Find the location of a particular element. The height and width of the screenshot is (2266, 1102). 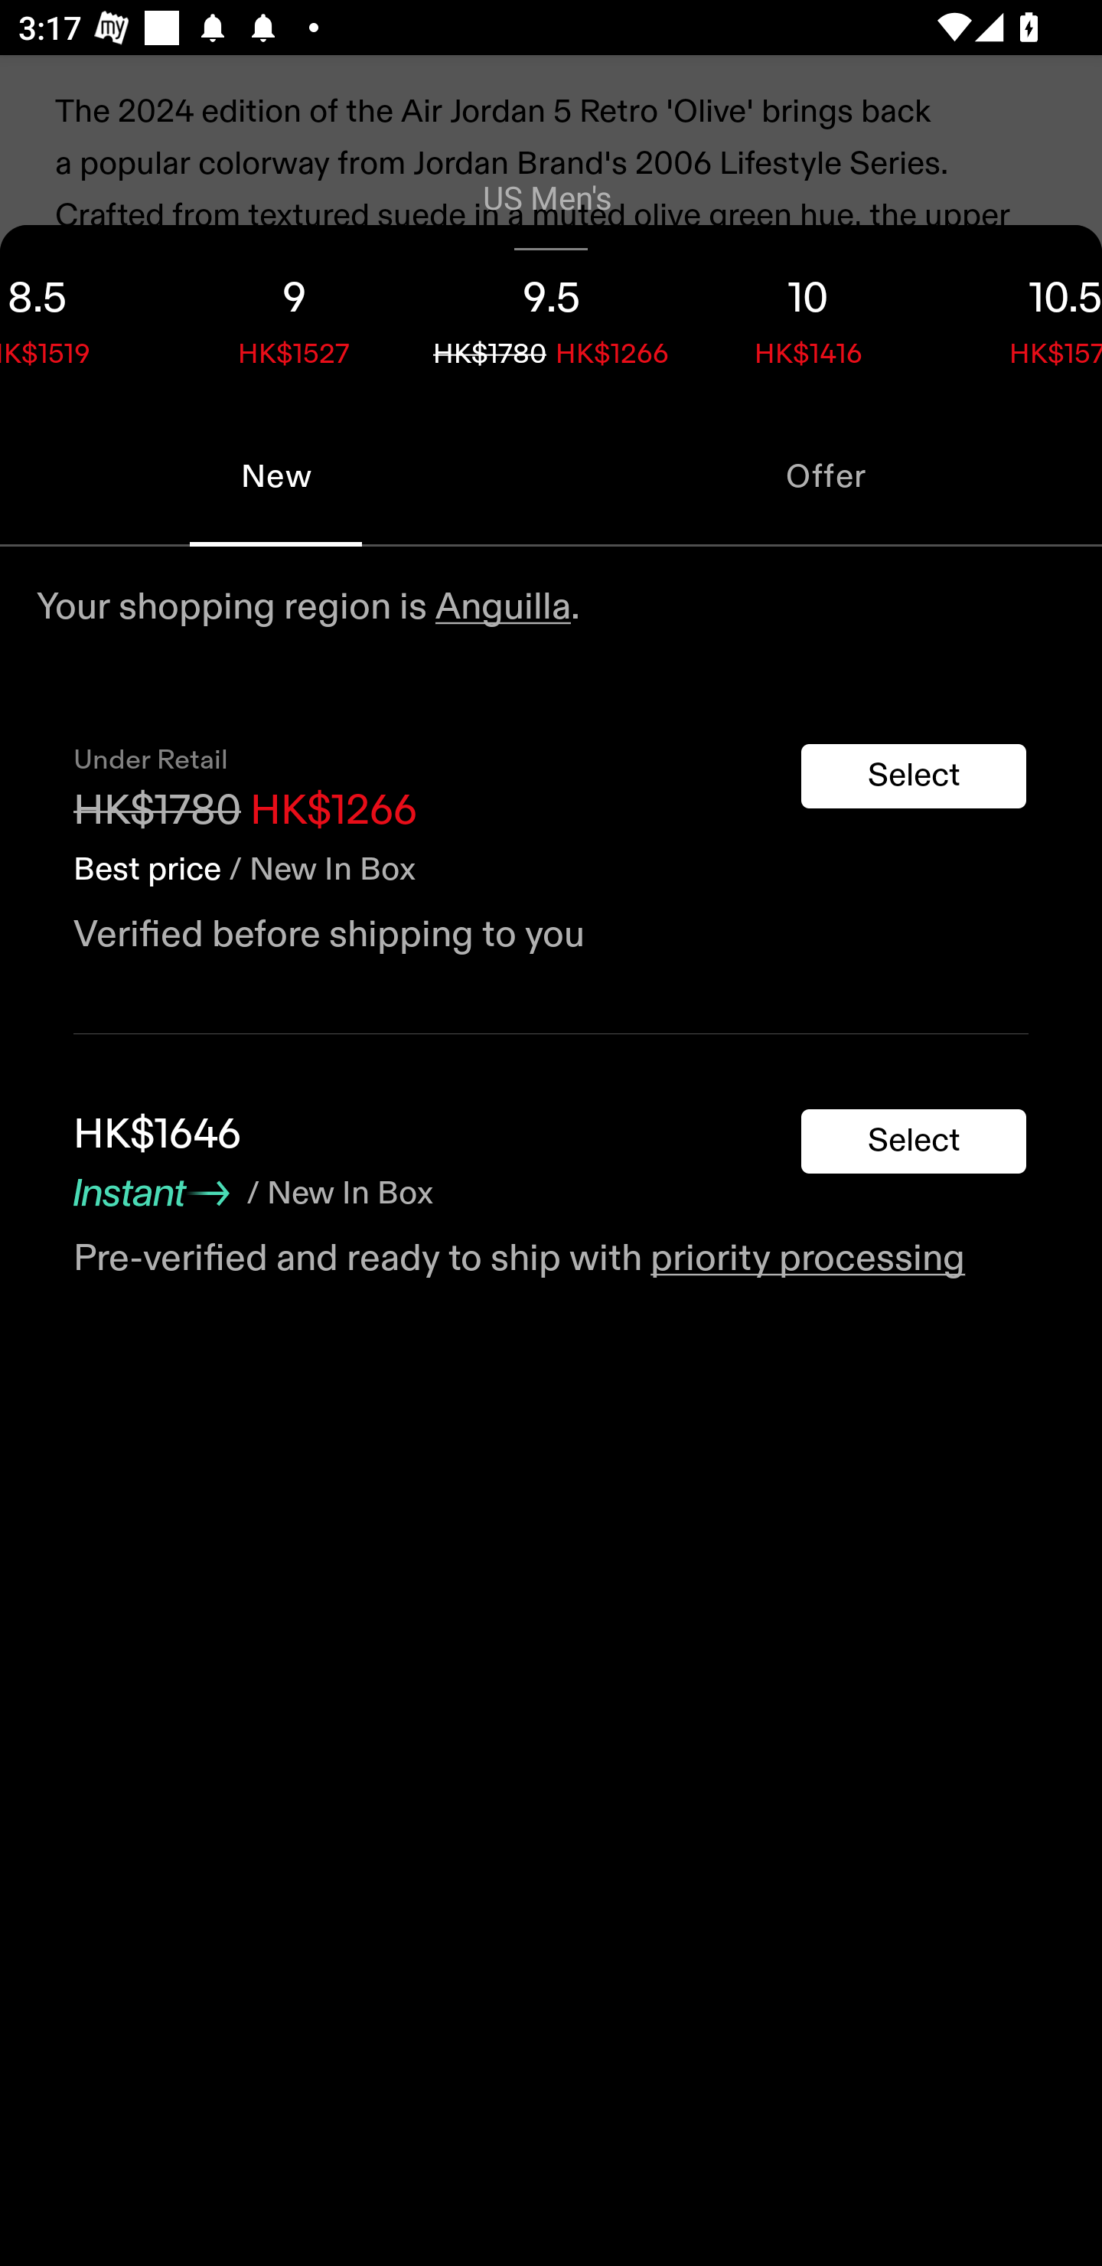

9 HK$1527 is located at coordinates (294, 315).